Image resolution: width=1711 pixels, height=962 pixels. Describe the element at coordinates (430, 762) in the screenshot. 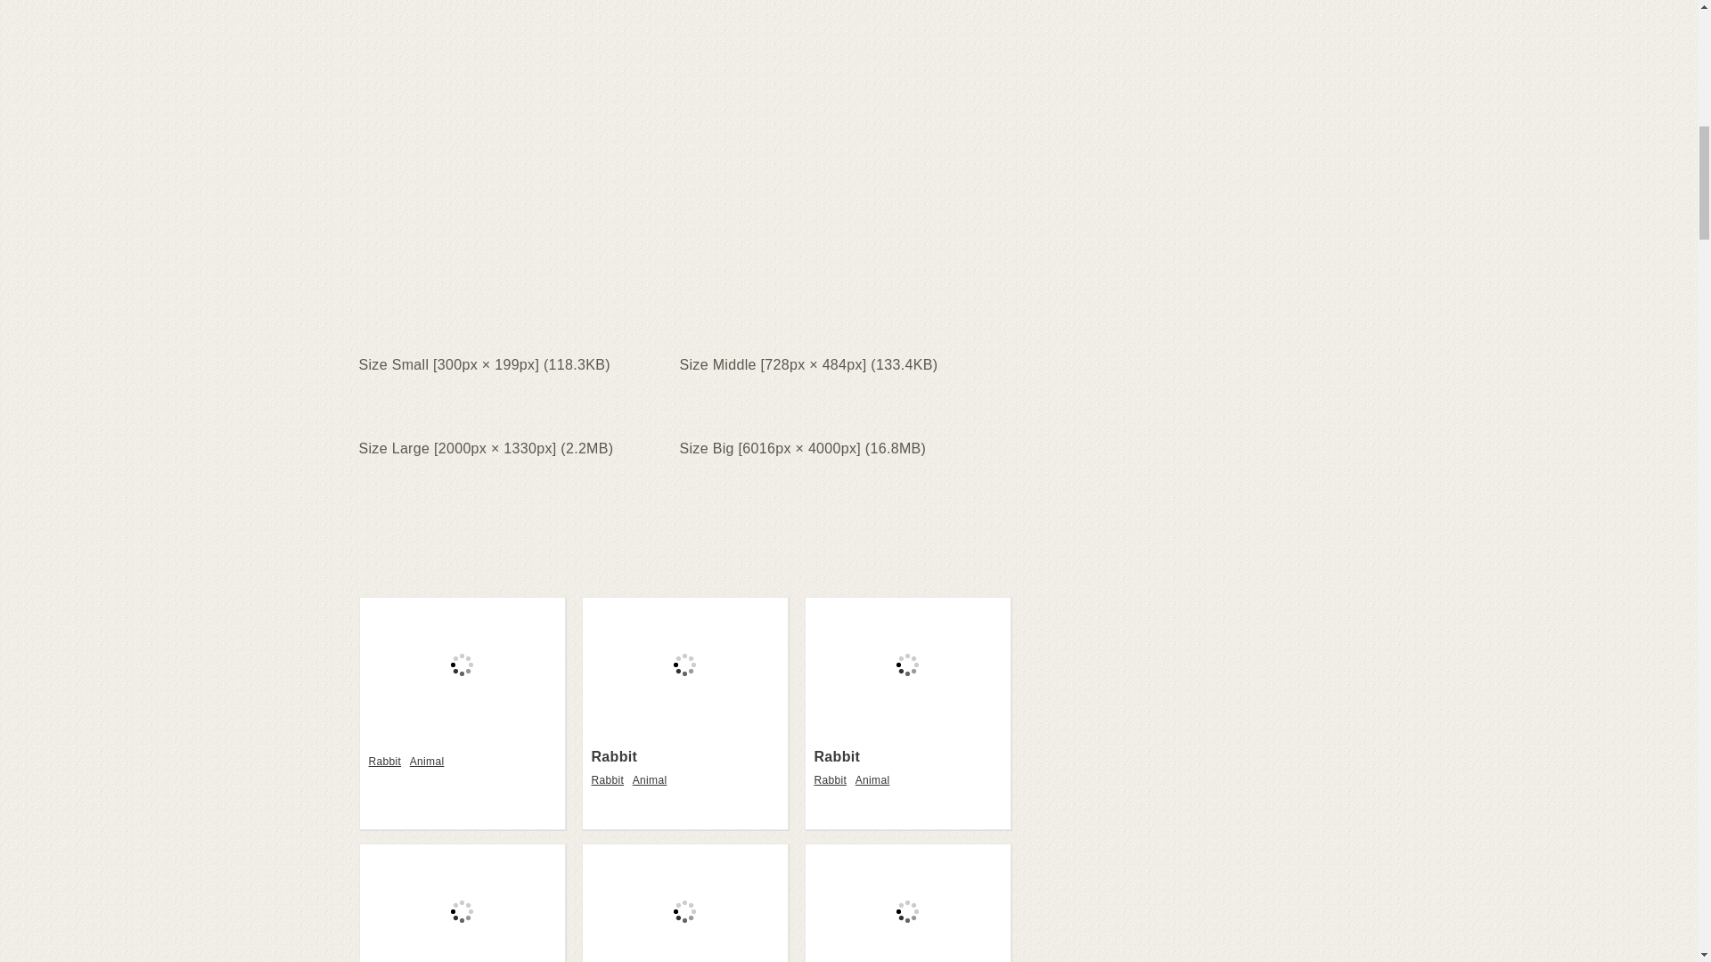

I see `animal` at that location.